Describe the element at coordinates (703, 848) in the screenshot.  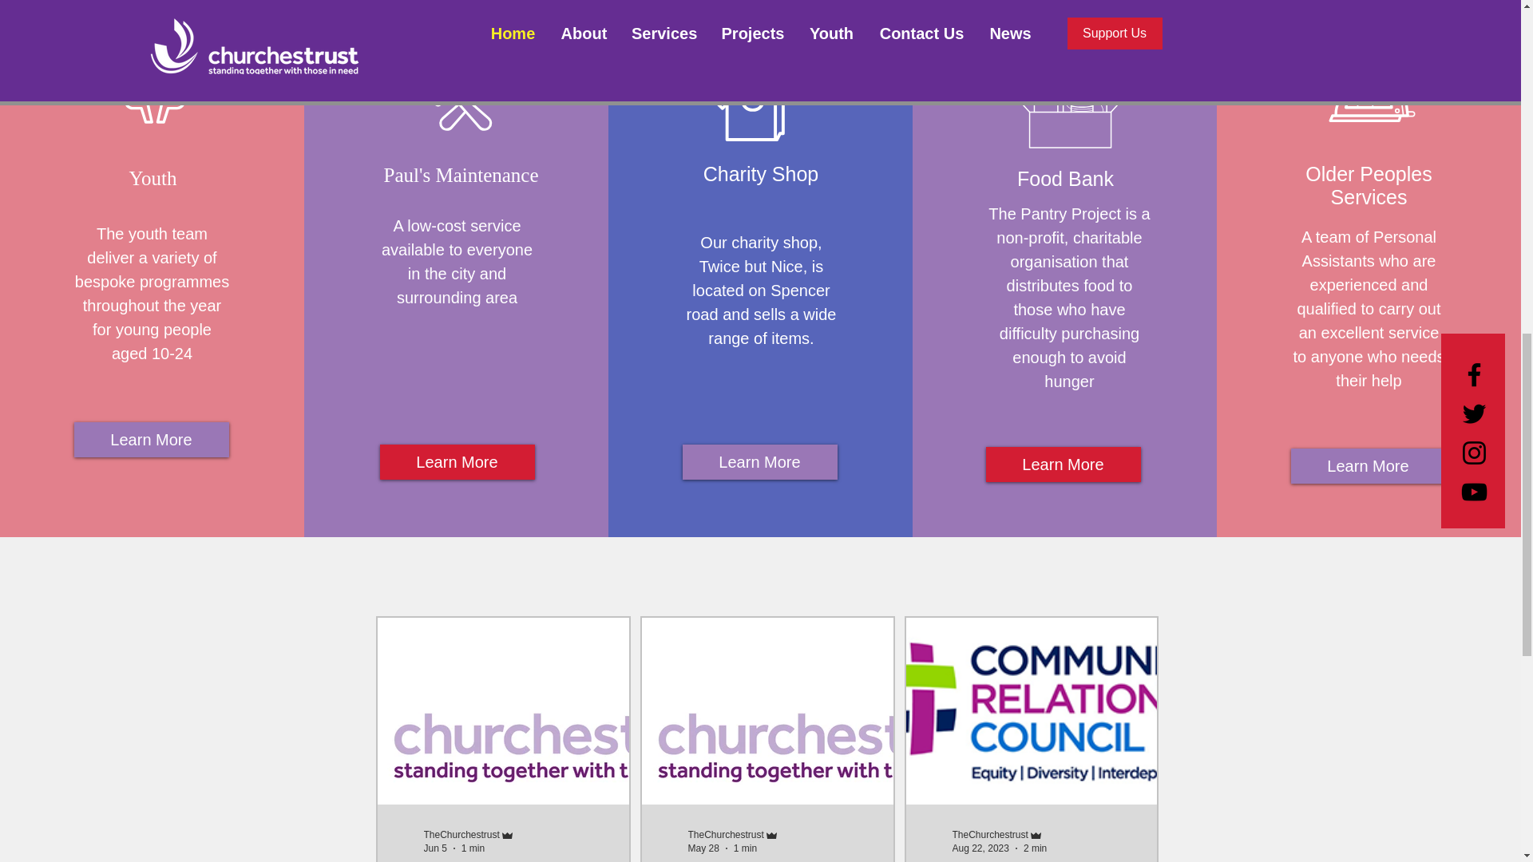
I see `May 28` at that location.